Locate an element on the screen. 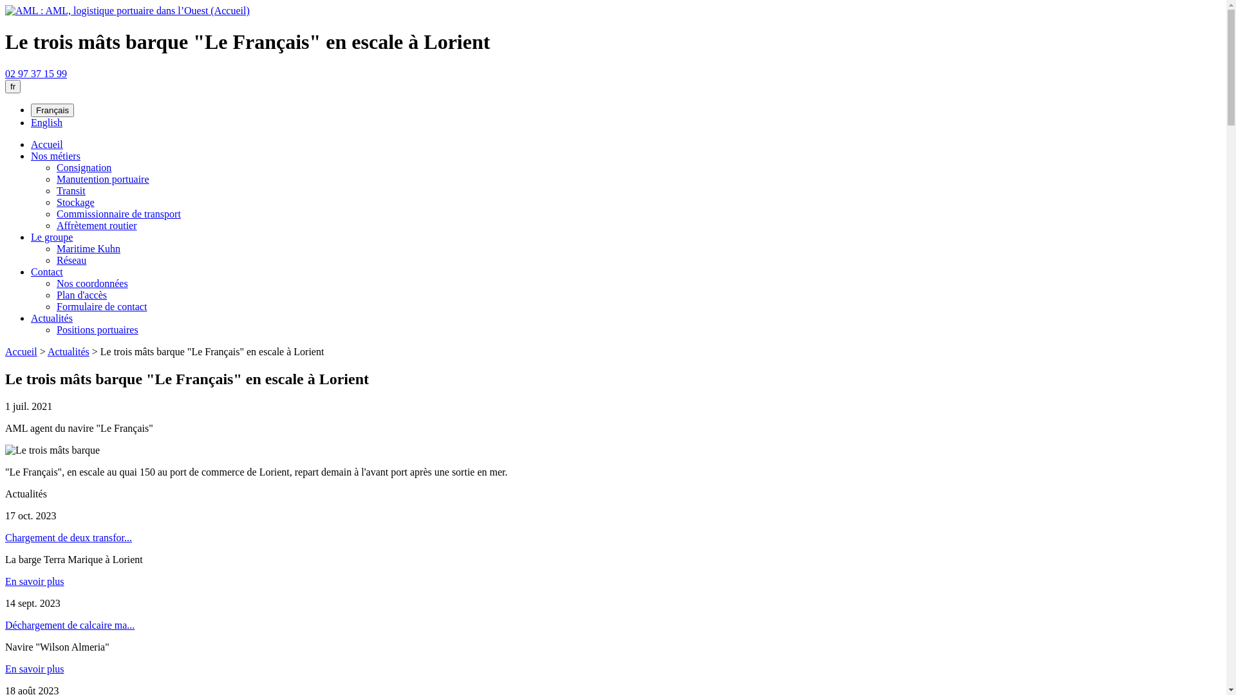 The image size is (1236, 695). Accueil is located at coordinates (21, 351).